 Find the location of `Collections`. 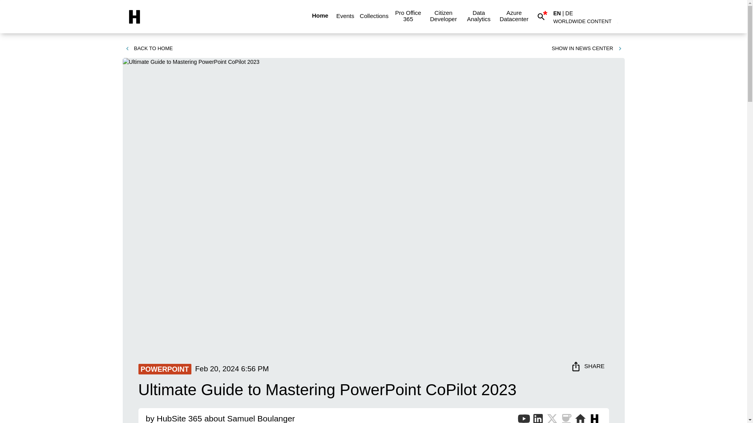

Collections is located at coordinates (374, 16).